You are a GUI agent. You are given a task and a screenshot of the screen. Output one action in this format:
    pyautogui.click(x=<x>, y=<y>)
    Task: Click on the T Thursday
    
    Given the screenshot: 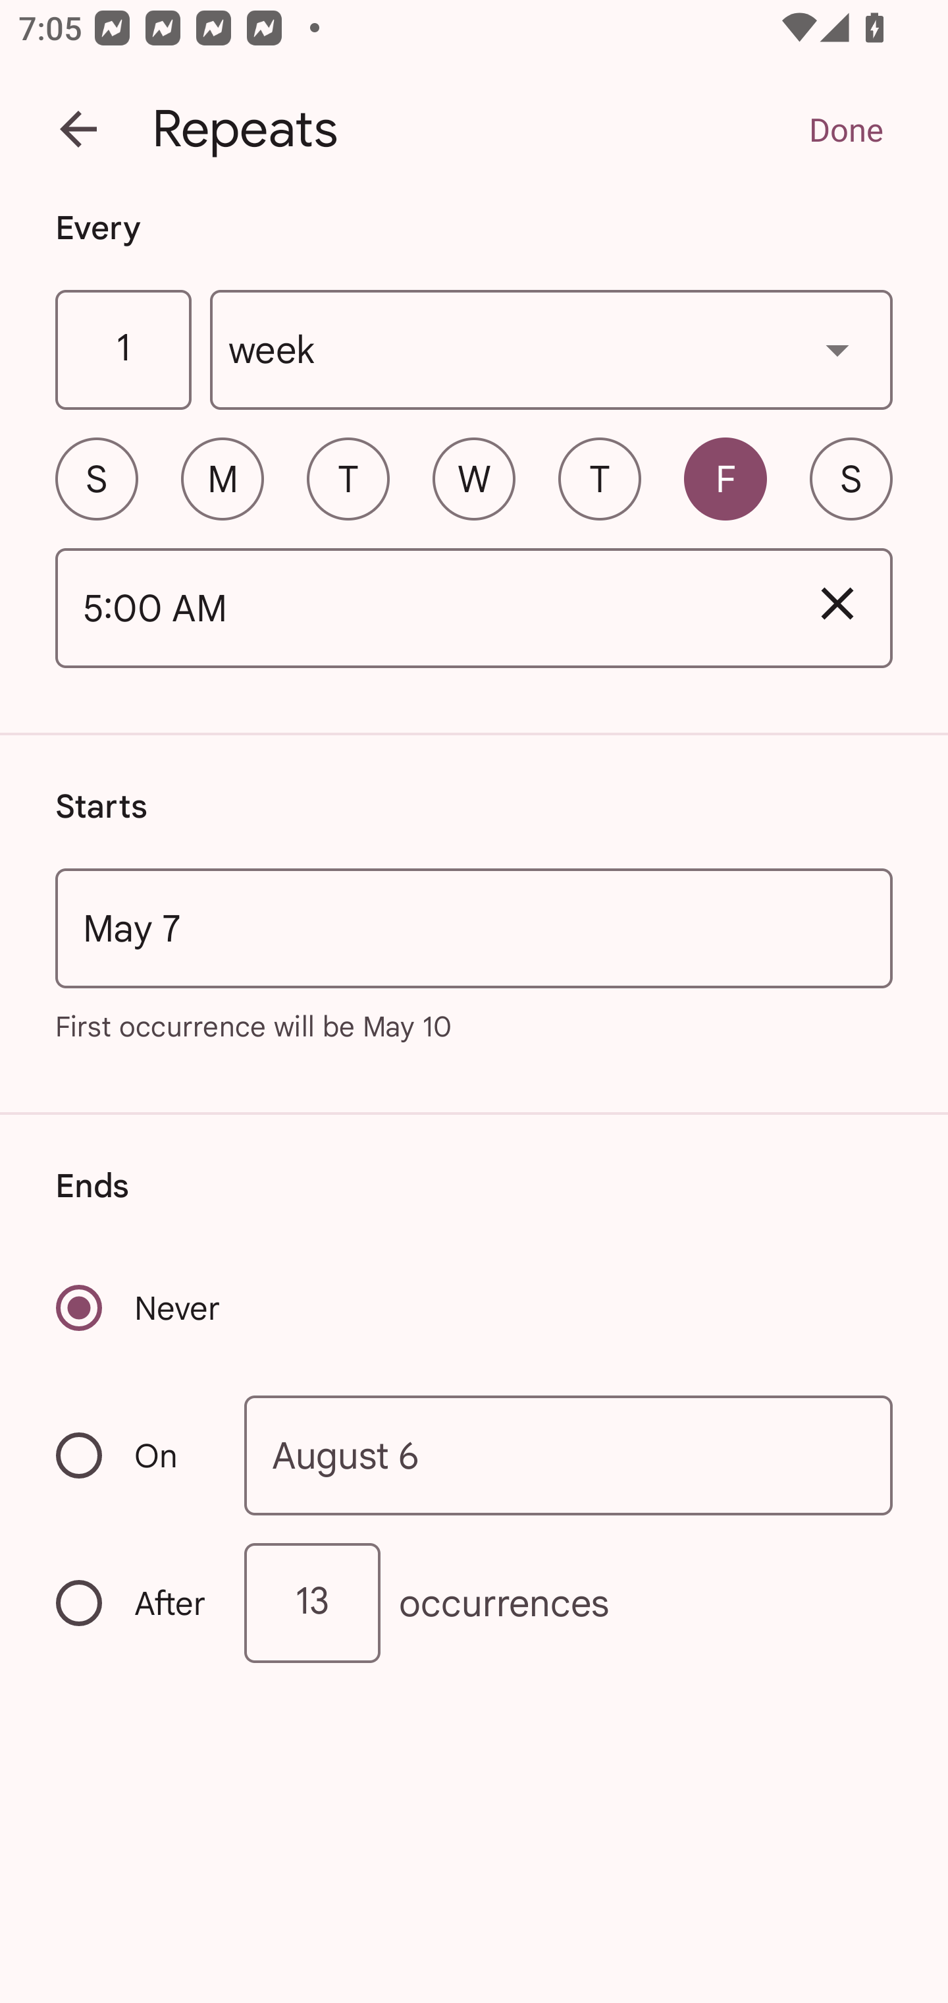 What is the action you would take?
    pyautogui.click(x=599, y=478)
    